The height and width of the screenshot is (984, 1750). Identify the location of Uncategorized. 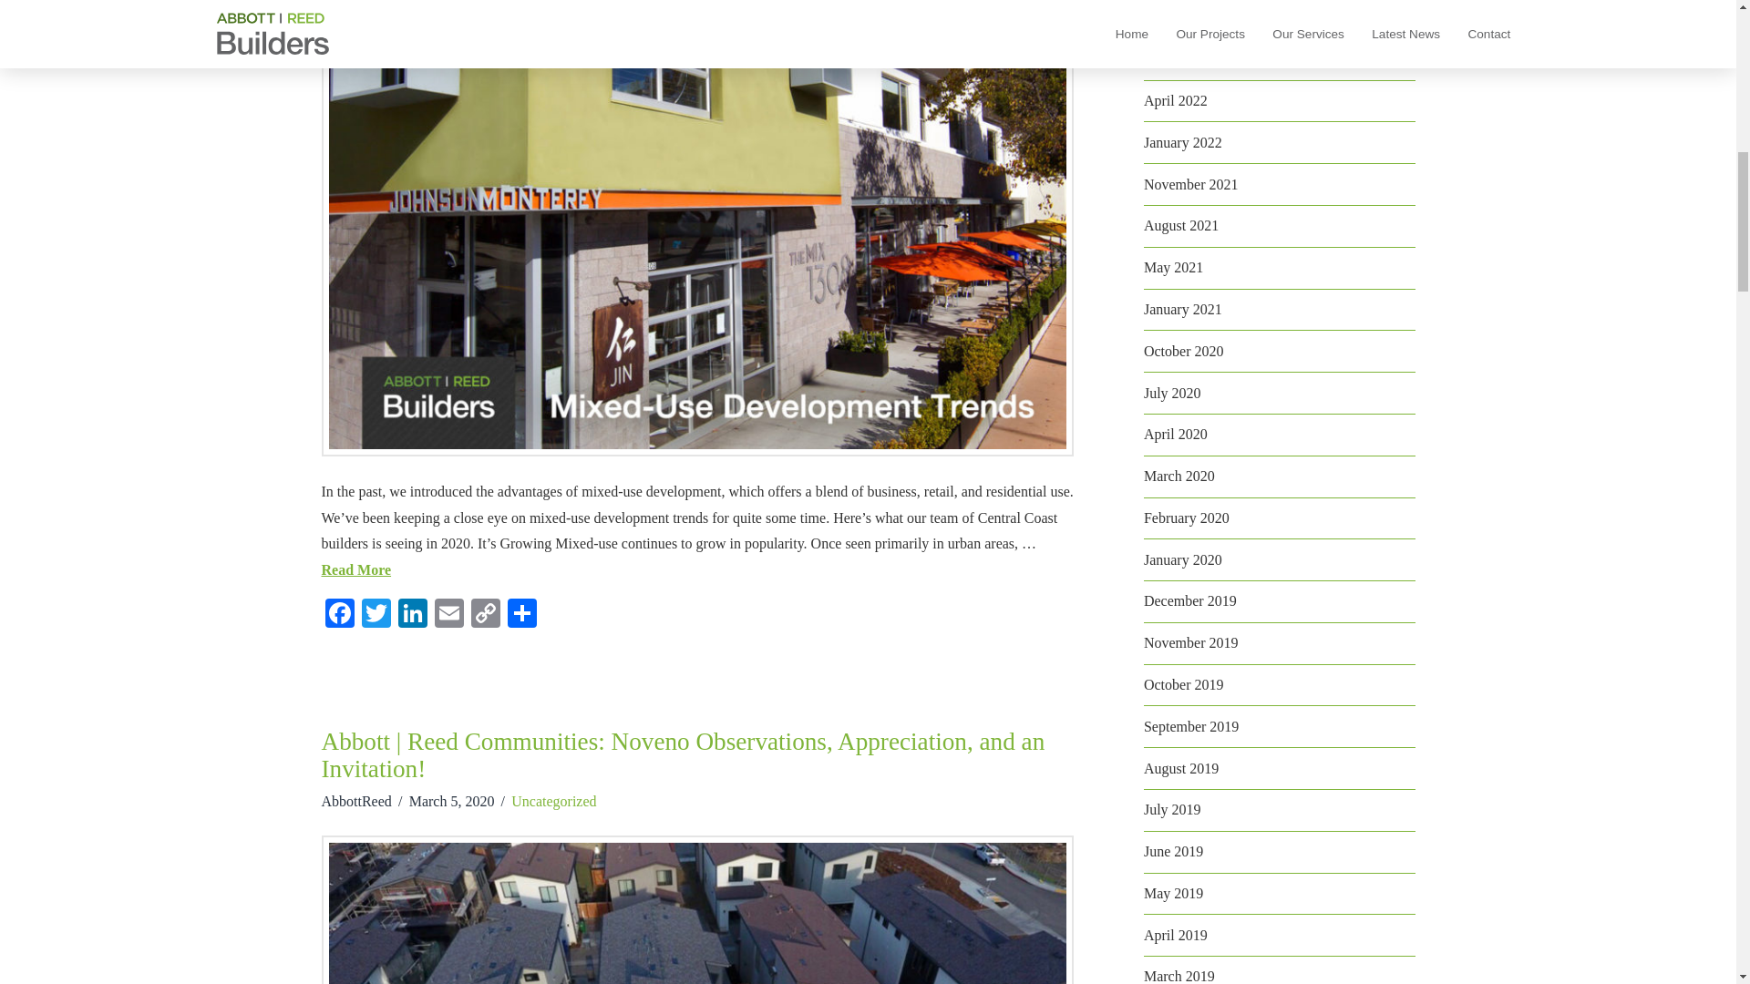
(553, 800).